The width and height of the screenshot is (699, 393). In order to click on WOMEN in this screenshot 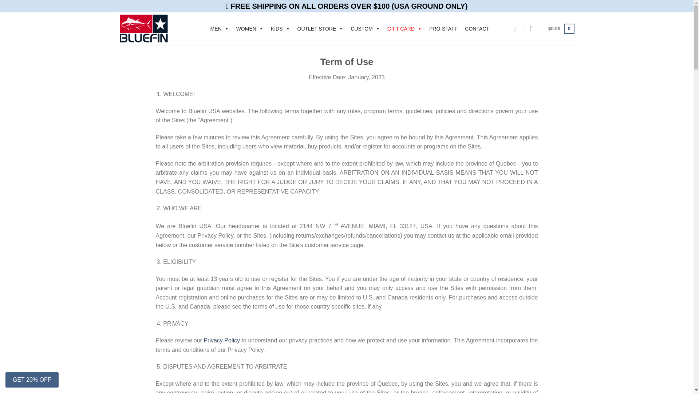, I will do `click(250, 29)`.